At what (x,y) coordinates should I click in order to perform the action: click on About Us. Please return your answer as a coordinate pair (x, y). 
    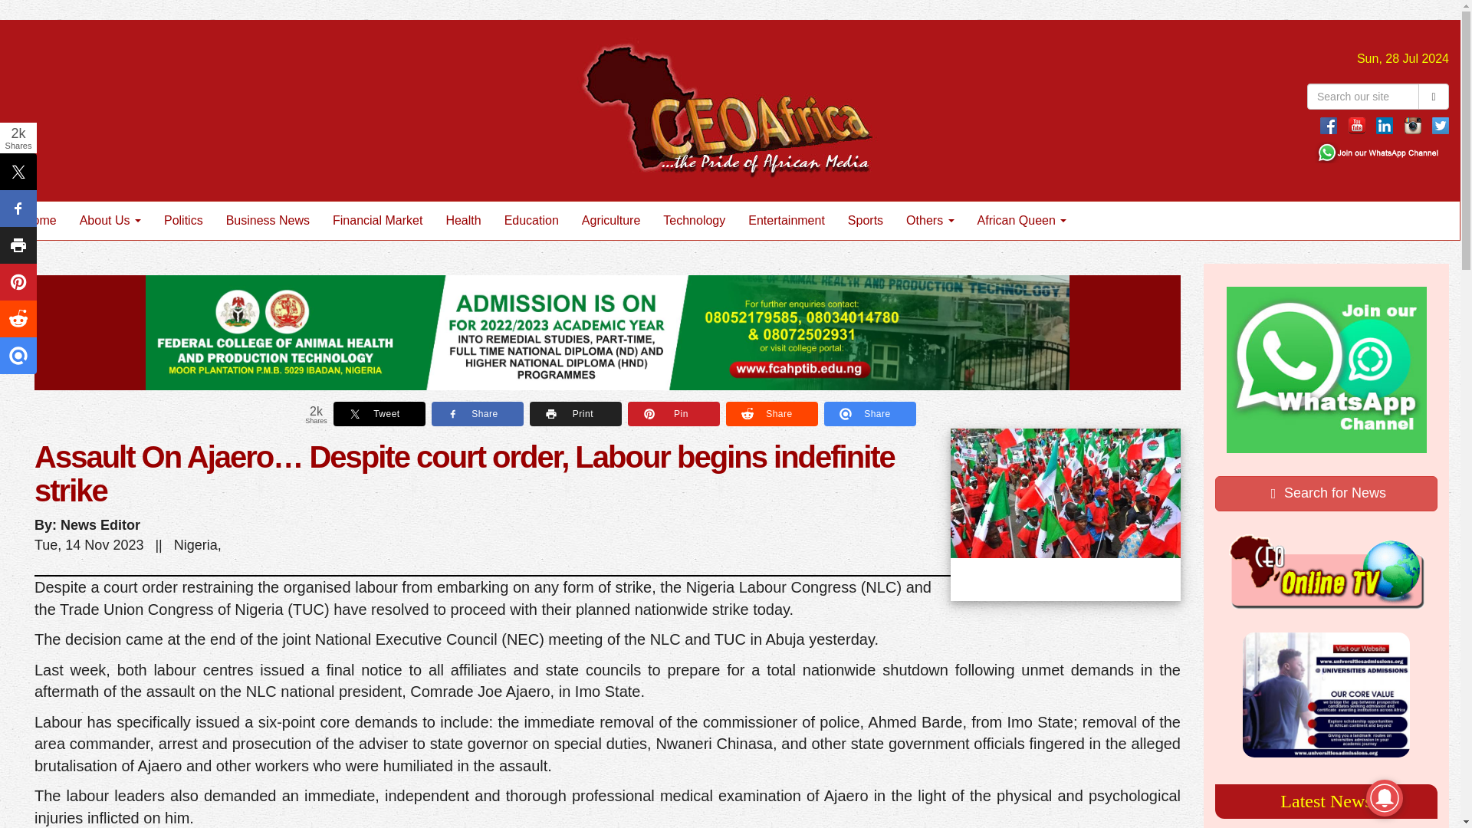
    Looking at the image, I should click on (110, 221).